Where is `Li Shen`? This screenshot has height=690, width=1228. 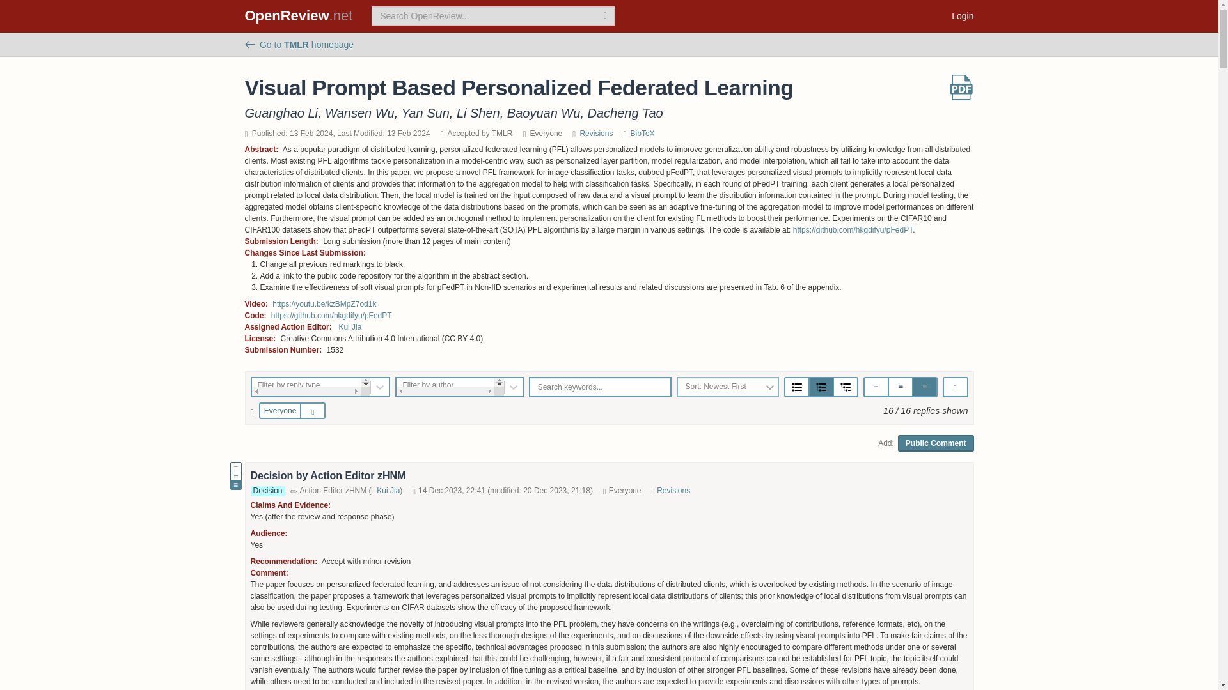
Li Shen is located at coordinates (478, 112).